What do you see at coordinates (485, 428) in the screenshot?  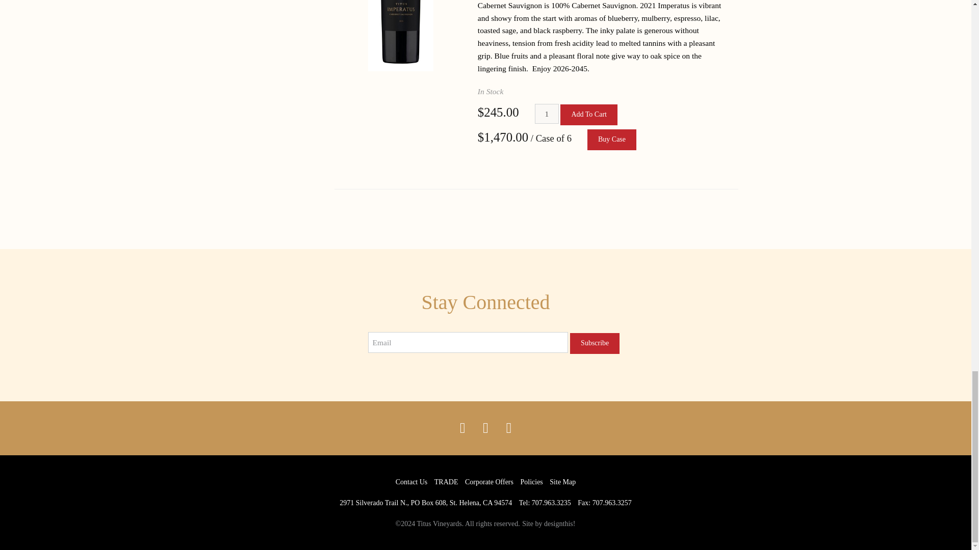 I see `Twitter` at bounding box center [485, 428].